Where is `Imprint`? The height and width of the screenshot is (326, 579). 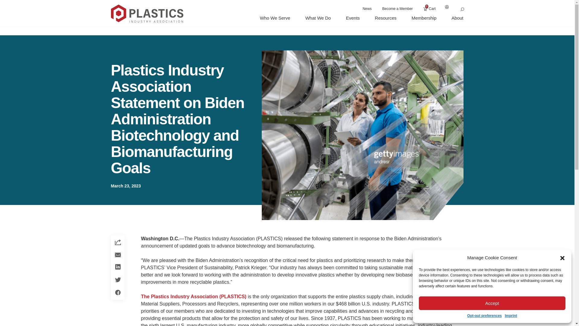
Imprint is located at coordinates (511, 316).